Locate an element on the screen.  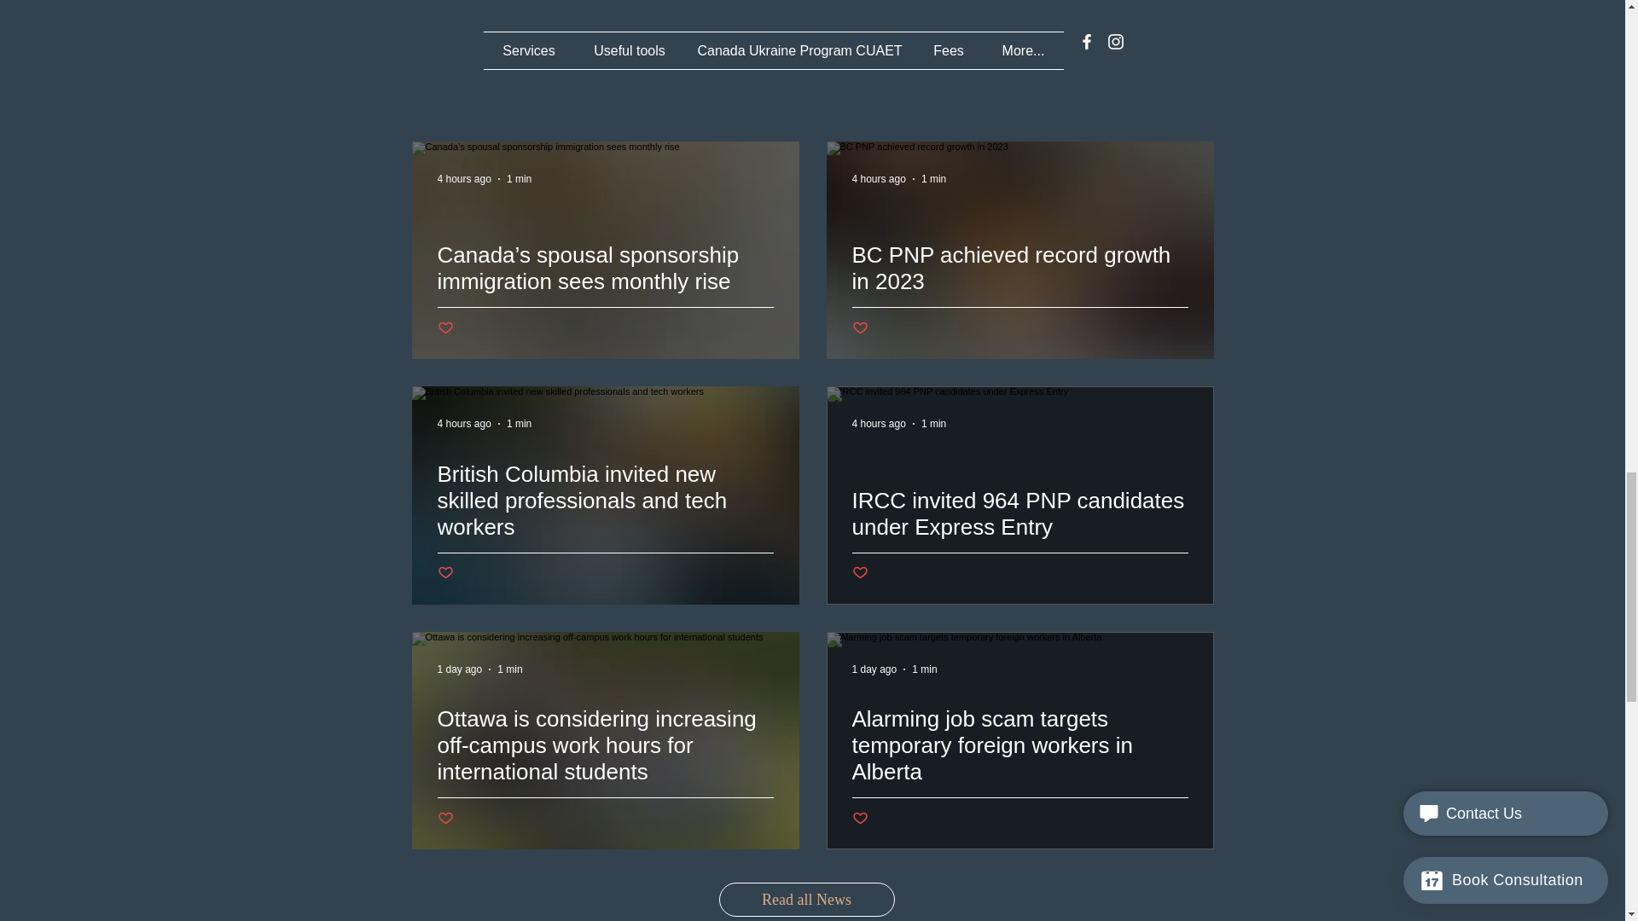
1 min is located at coordinates (519, 424).